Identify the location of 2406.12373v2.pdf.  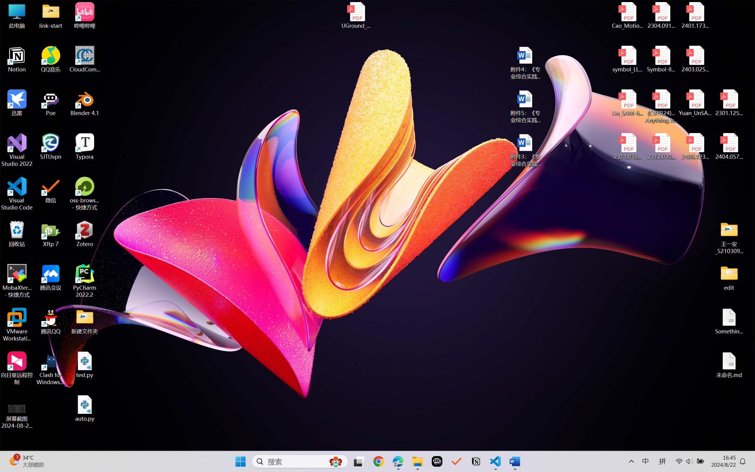
(695, 147).